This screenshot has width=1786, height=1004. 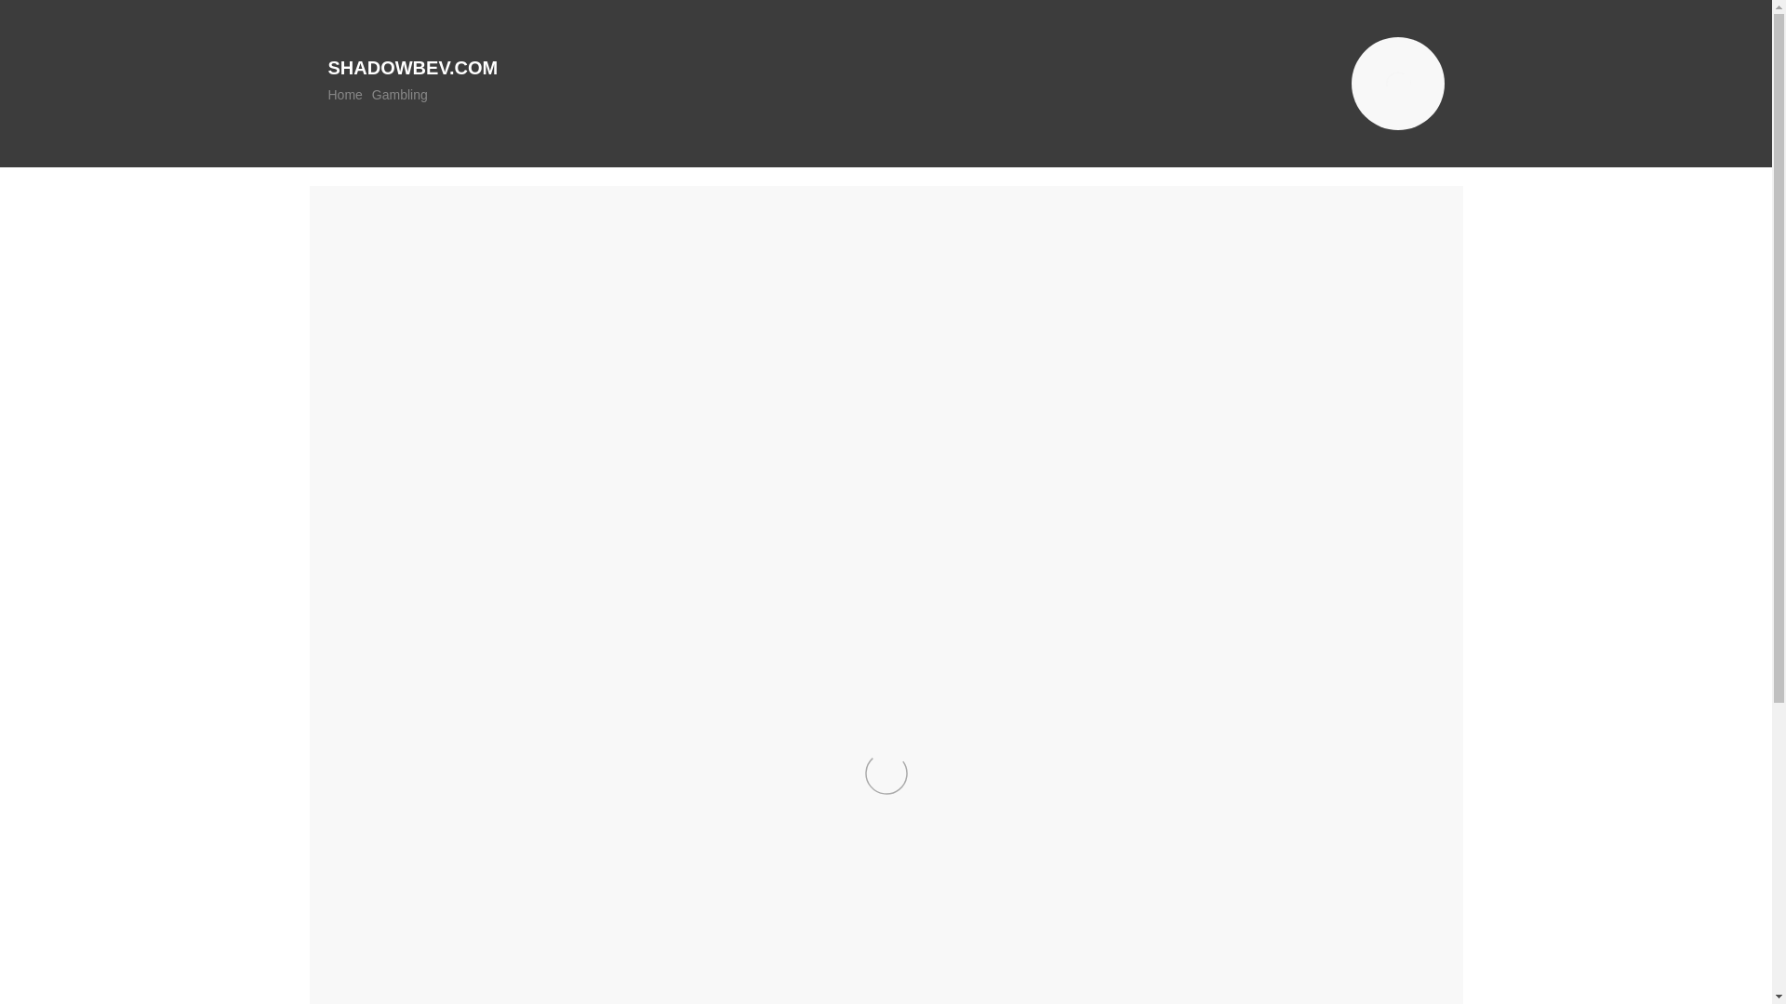 What do you see at coordinates (412, 67) in the screenshot?
I see `Shadowbev.com` at bounding box center [412, 67].